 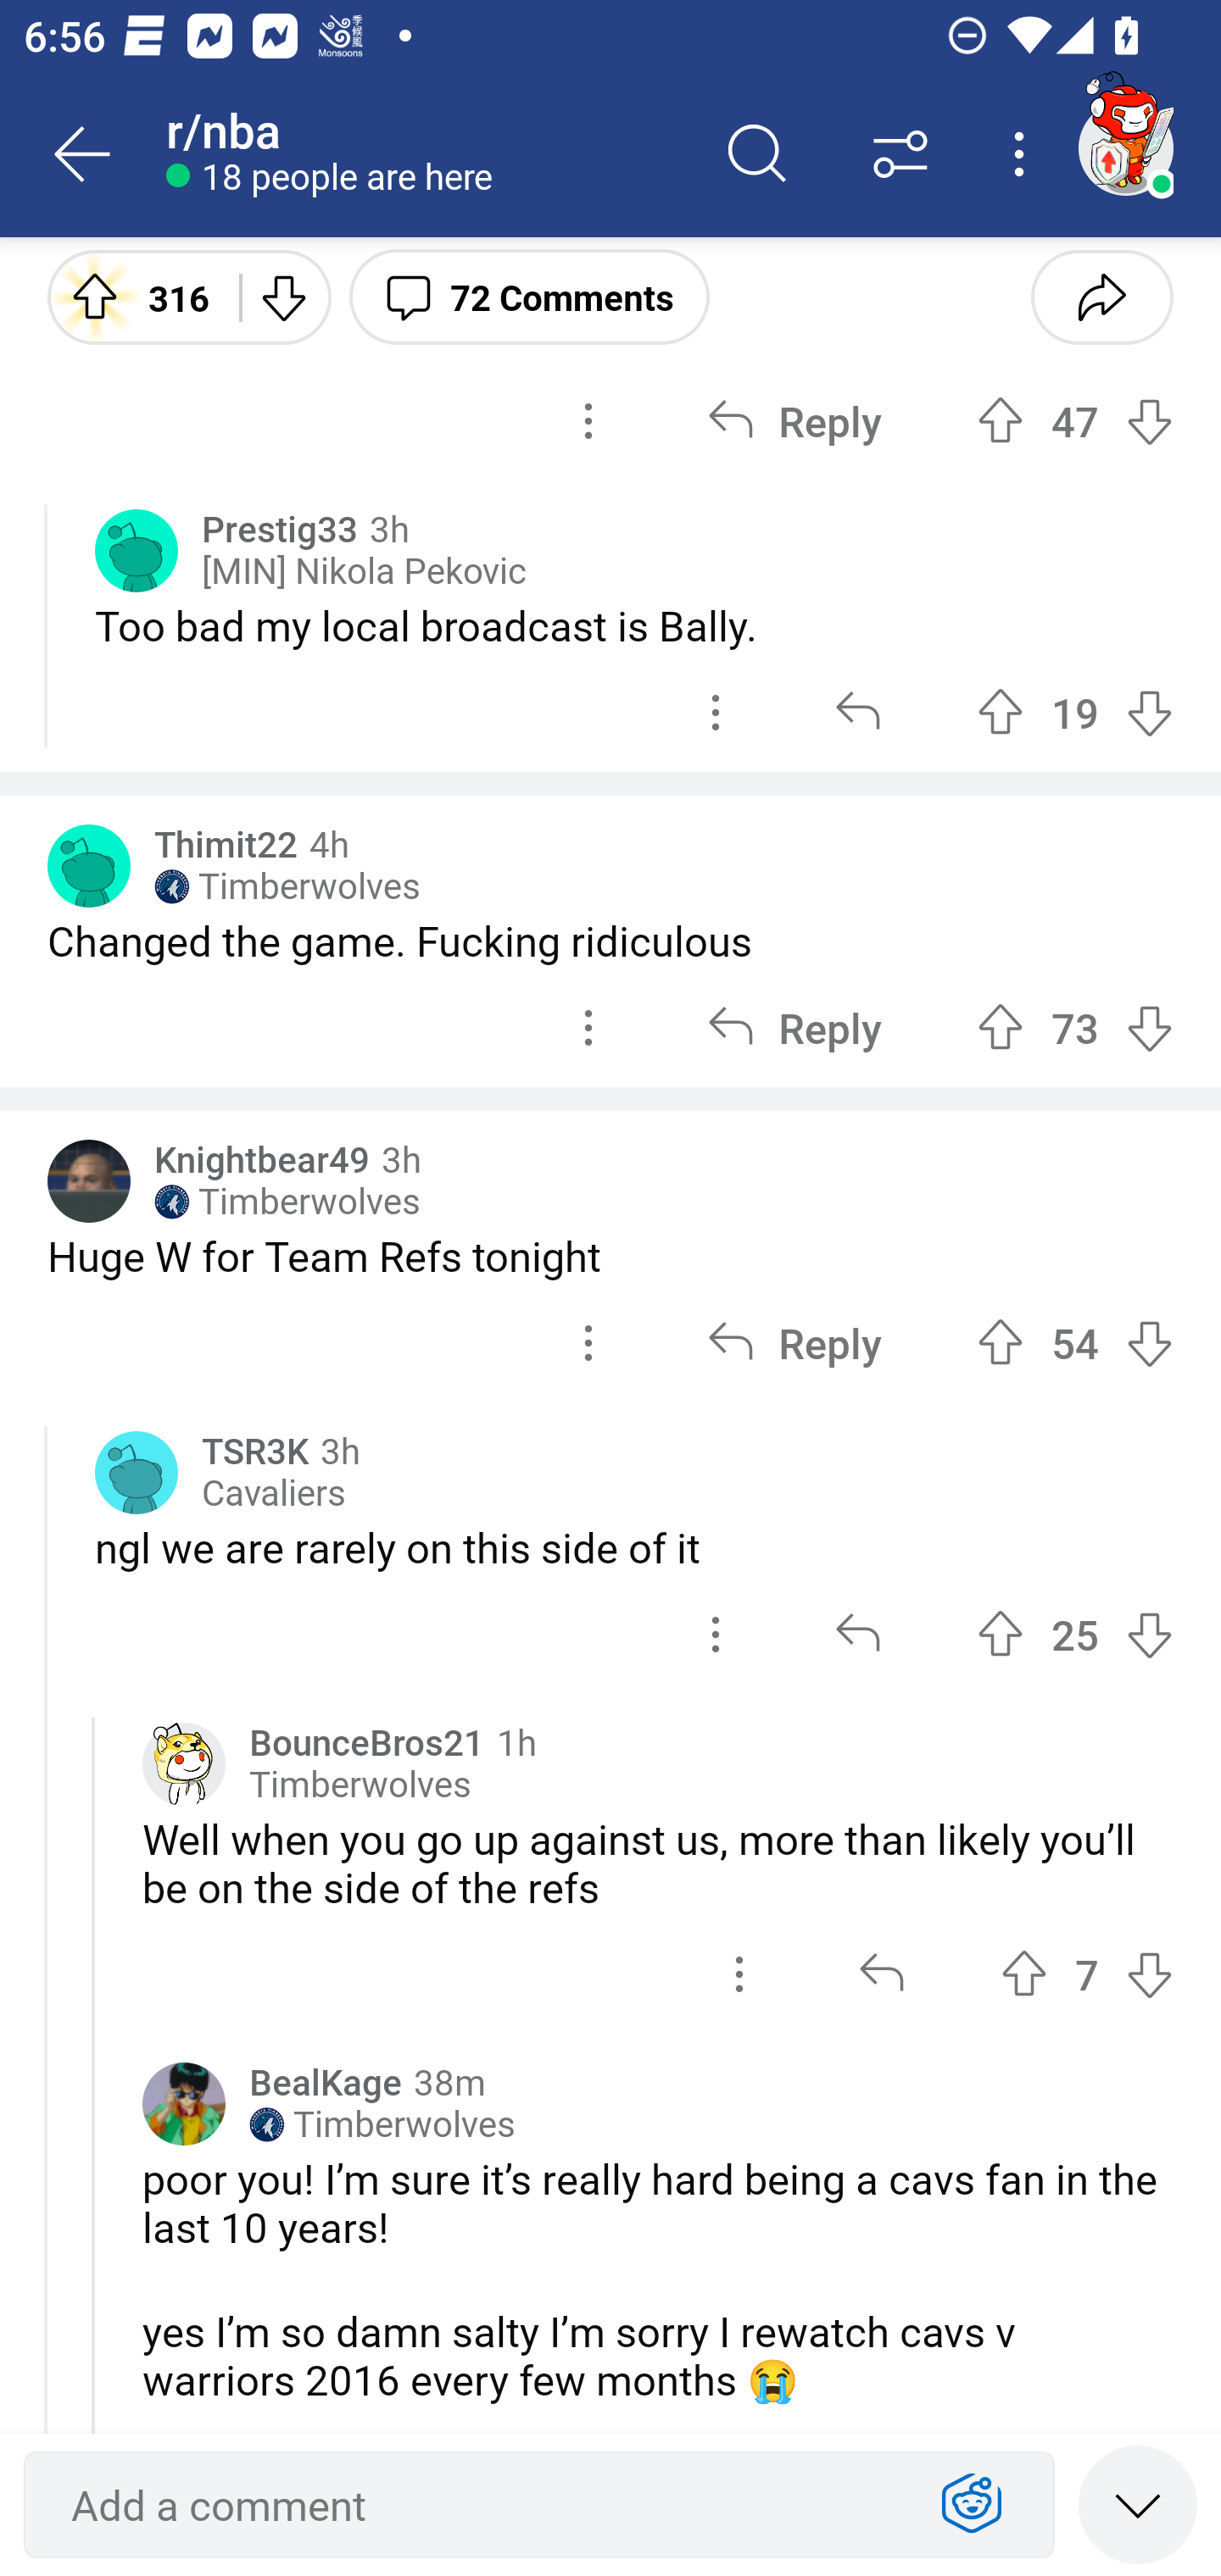 I want to click on More options, so click(x=1024, y=154).